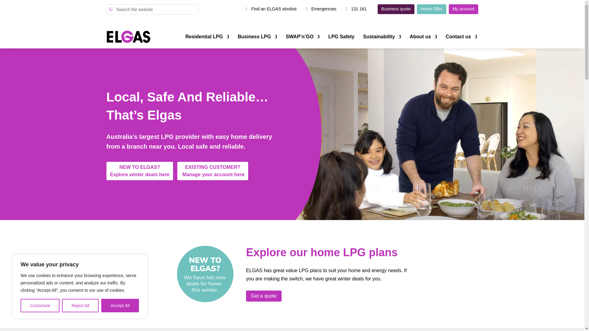  Describe the element at coordinates (464, 9) in the screenshot. I see `My account` at that location.